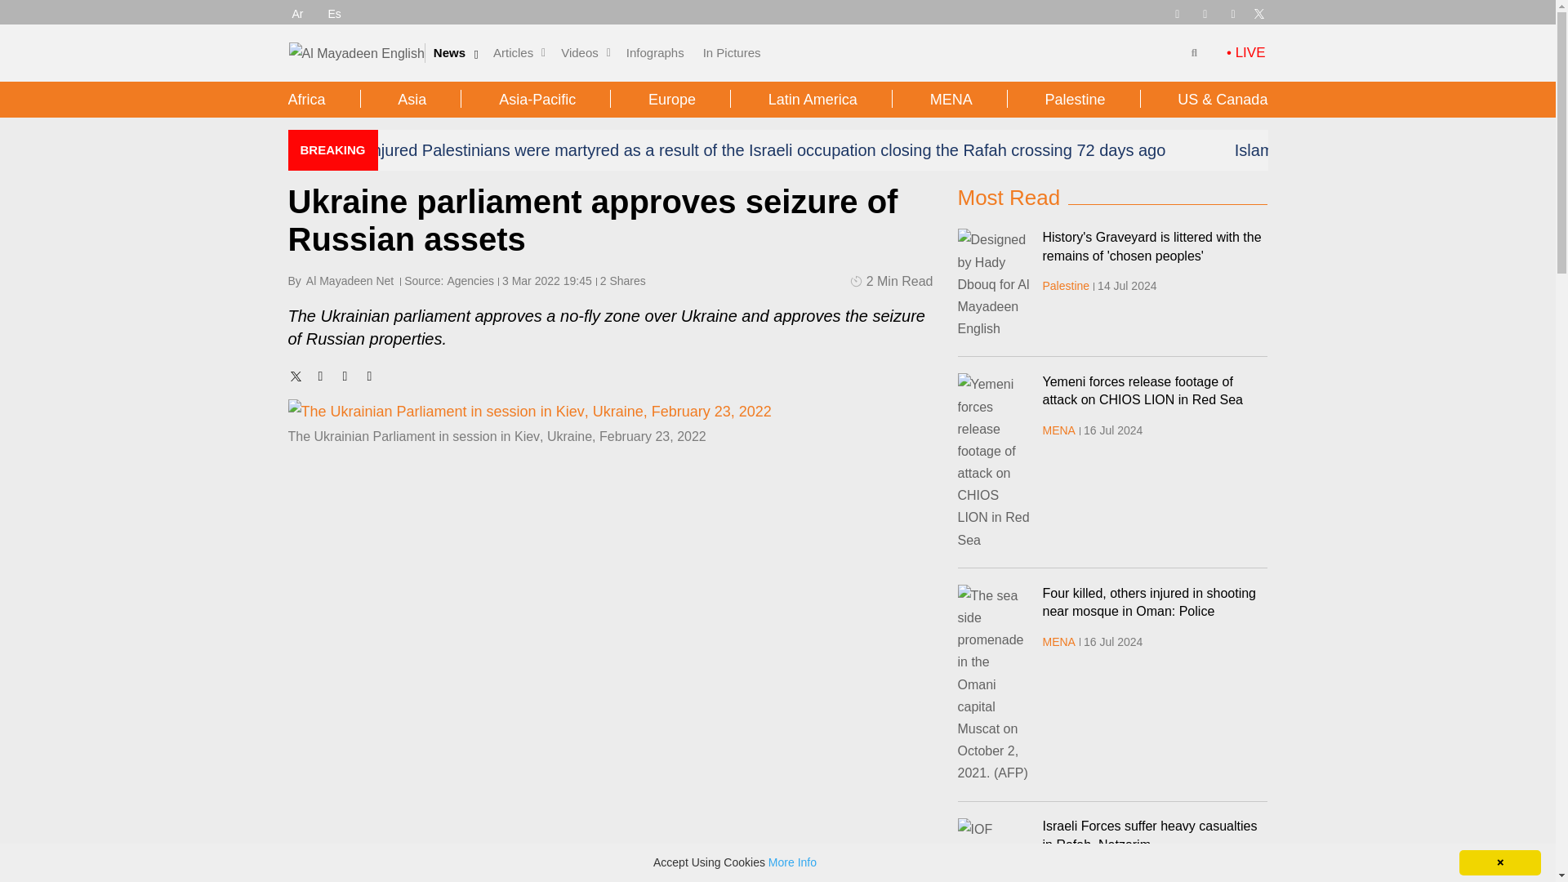  What do you see at coordinates (1058, 641) in the screenshot?
I see `MENA` at bounding box center [1058, 641].